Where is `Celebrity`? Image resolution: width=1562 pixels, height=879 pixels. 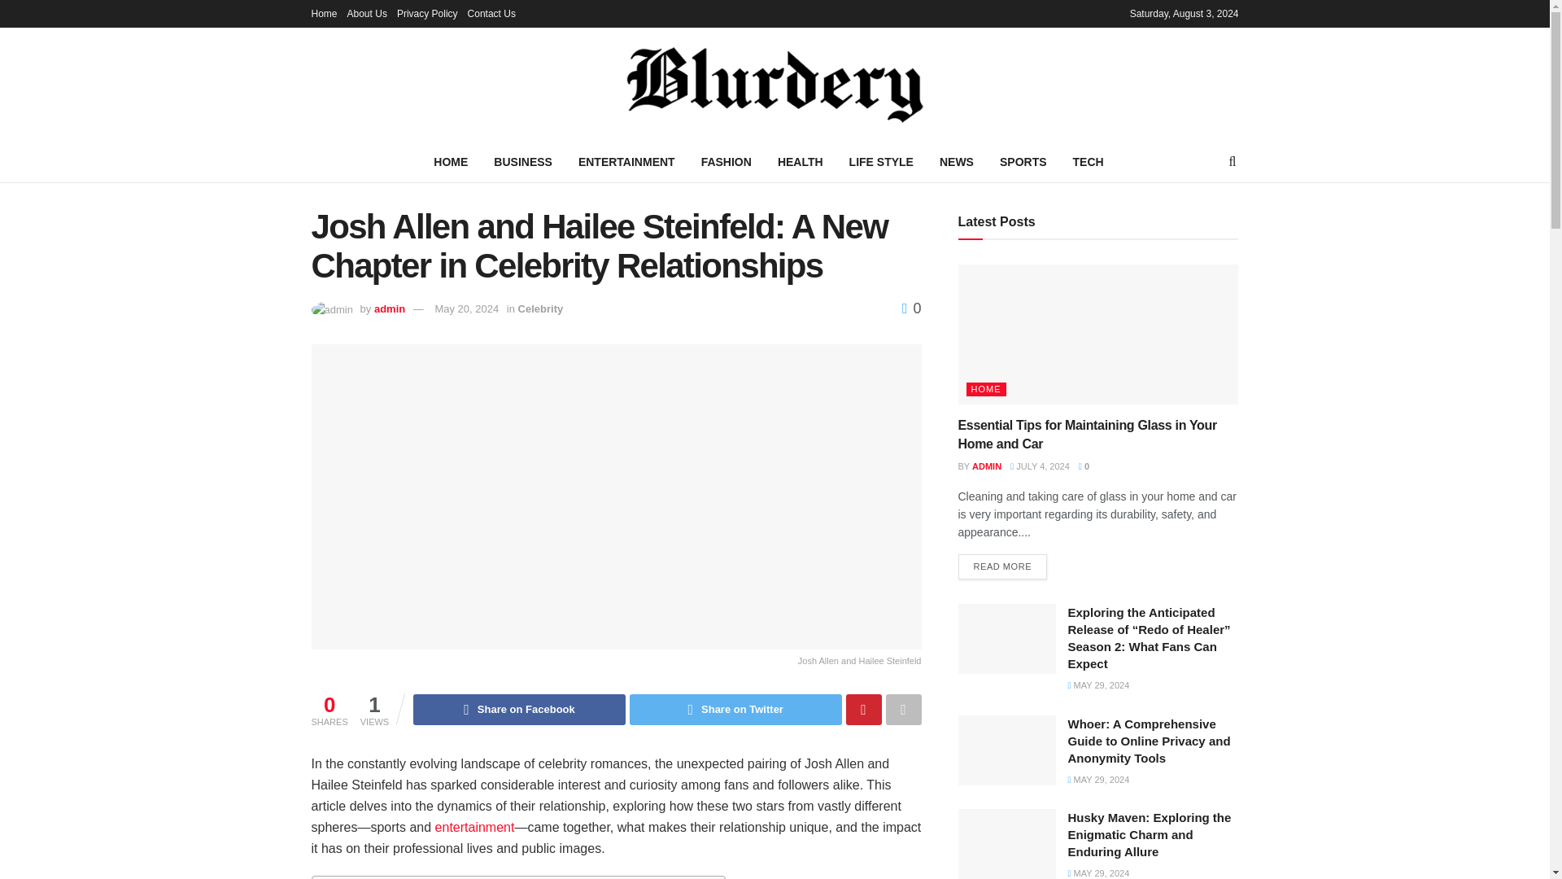 Celebrity is located at coordinates (541, 308).